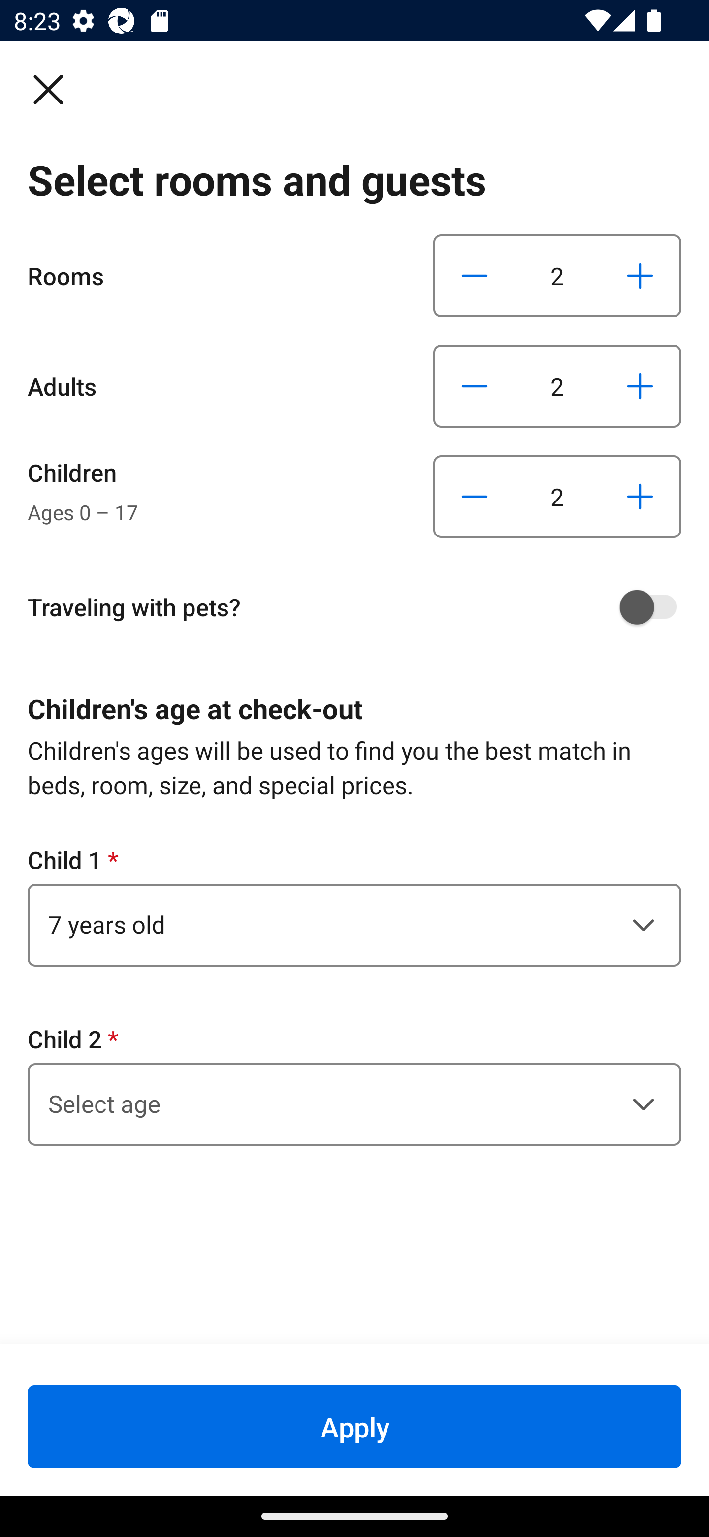 This screenshot has width=709, height=1537. I want to click on Traveling with pets?, so click(361, 607).